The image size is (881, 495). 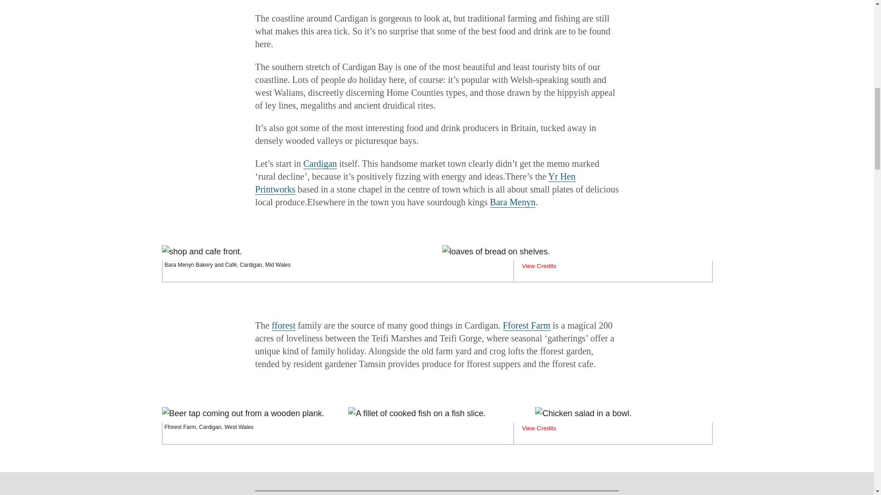 What do you see at coordinates (283, 325) in the screenshot?
I see `fforest` at bounding box center [283, 325].